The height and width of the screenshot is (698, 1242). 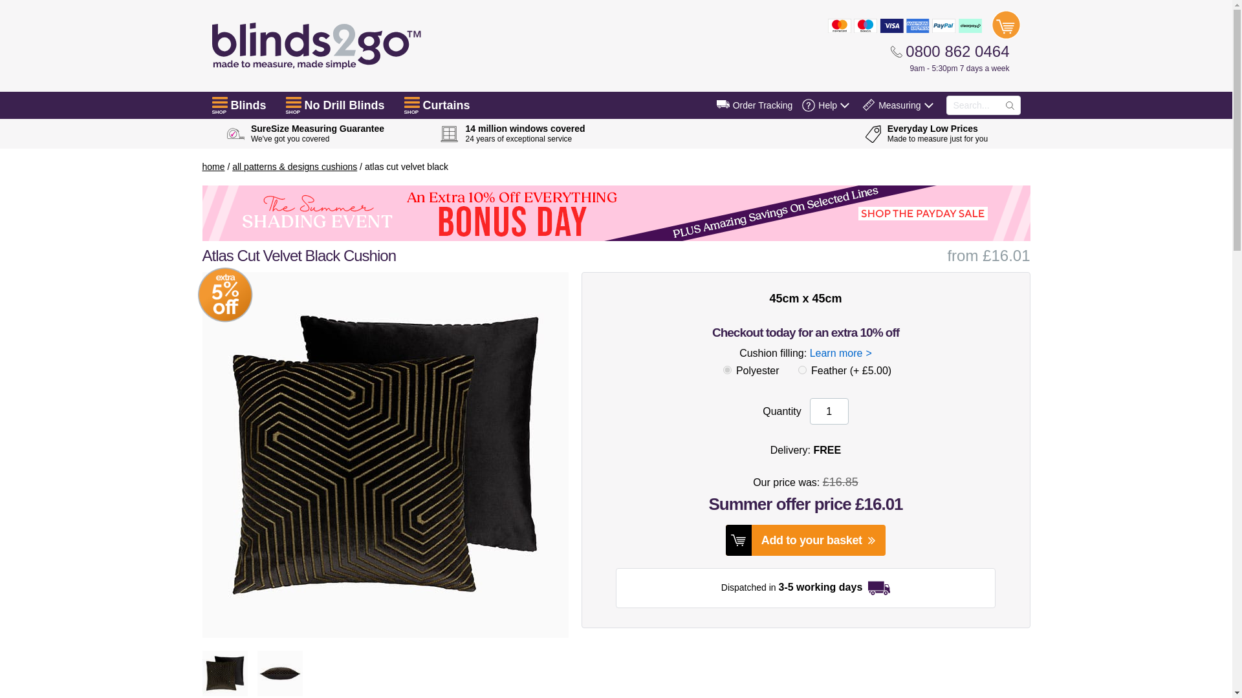 What do you see at coordinates (829, 411) in the screenshot?
I see `1` at bounding box center [829, 411].